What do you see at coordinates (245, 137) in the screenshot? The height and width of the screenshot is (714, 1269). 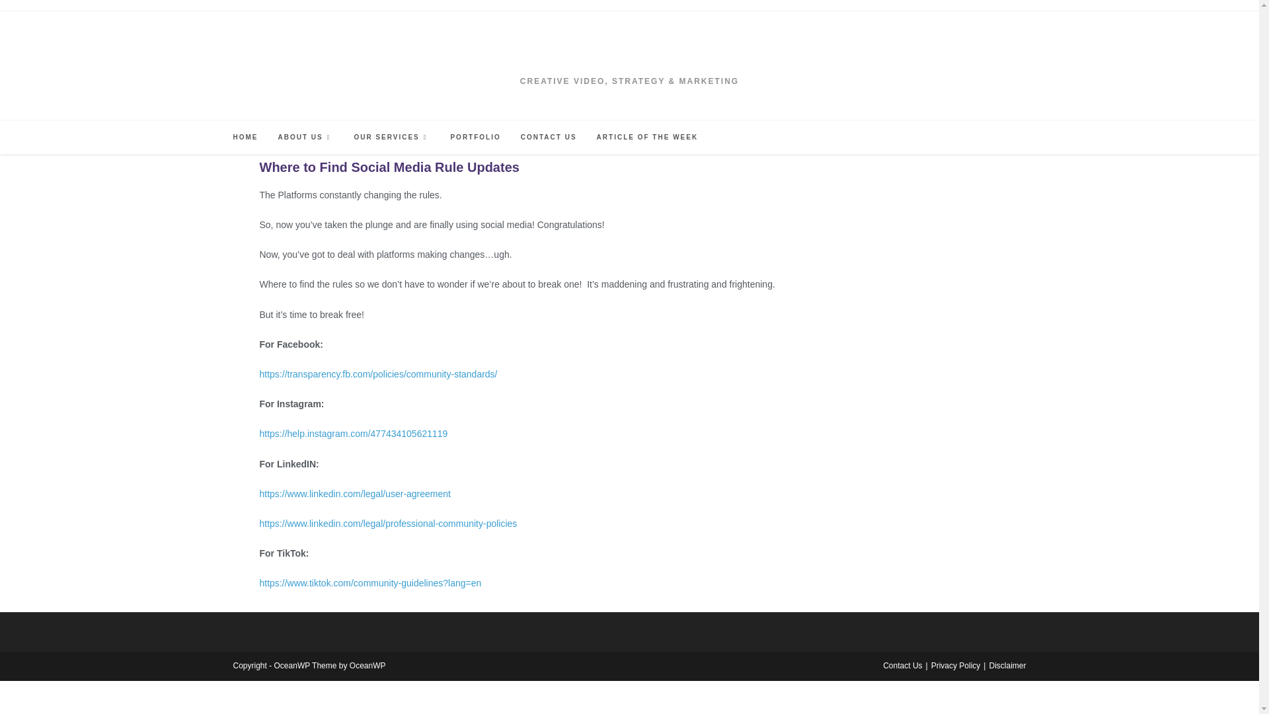 I see `HOME` at bounding box center [245, 137].